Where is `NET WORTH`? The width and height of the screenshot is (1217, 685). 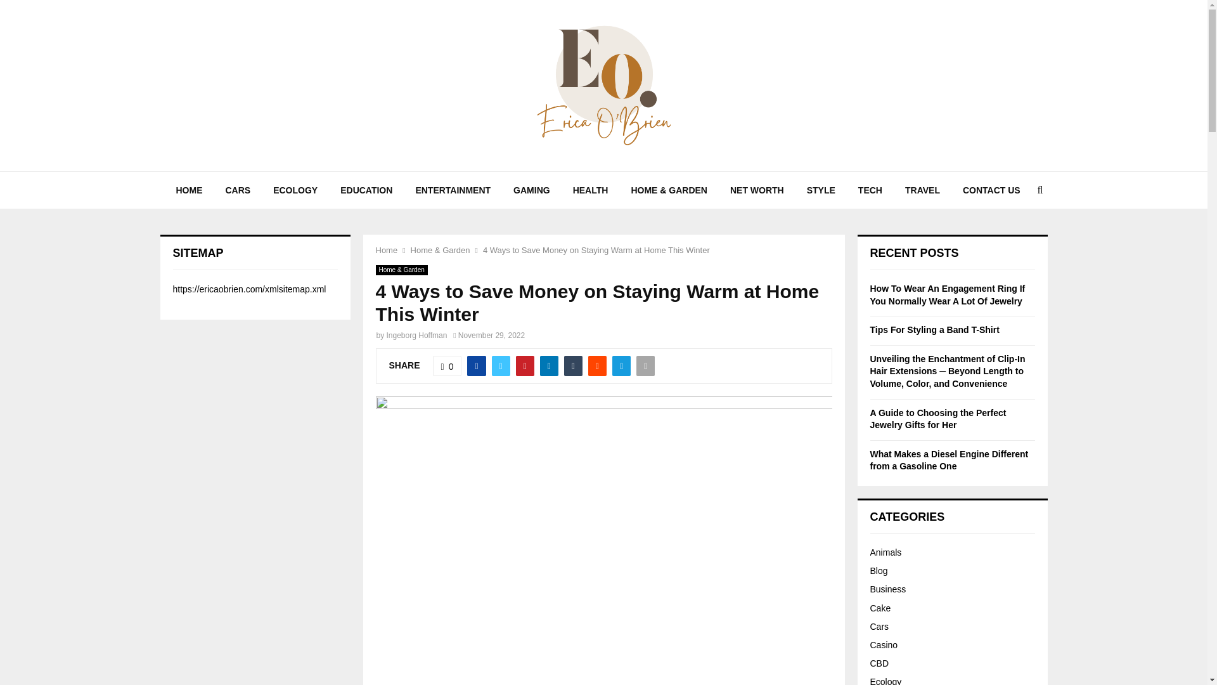 NET WORTH is located at coordinates (757, 190).